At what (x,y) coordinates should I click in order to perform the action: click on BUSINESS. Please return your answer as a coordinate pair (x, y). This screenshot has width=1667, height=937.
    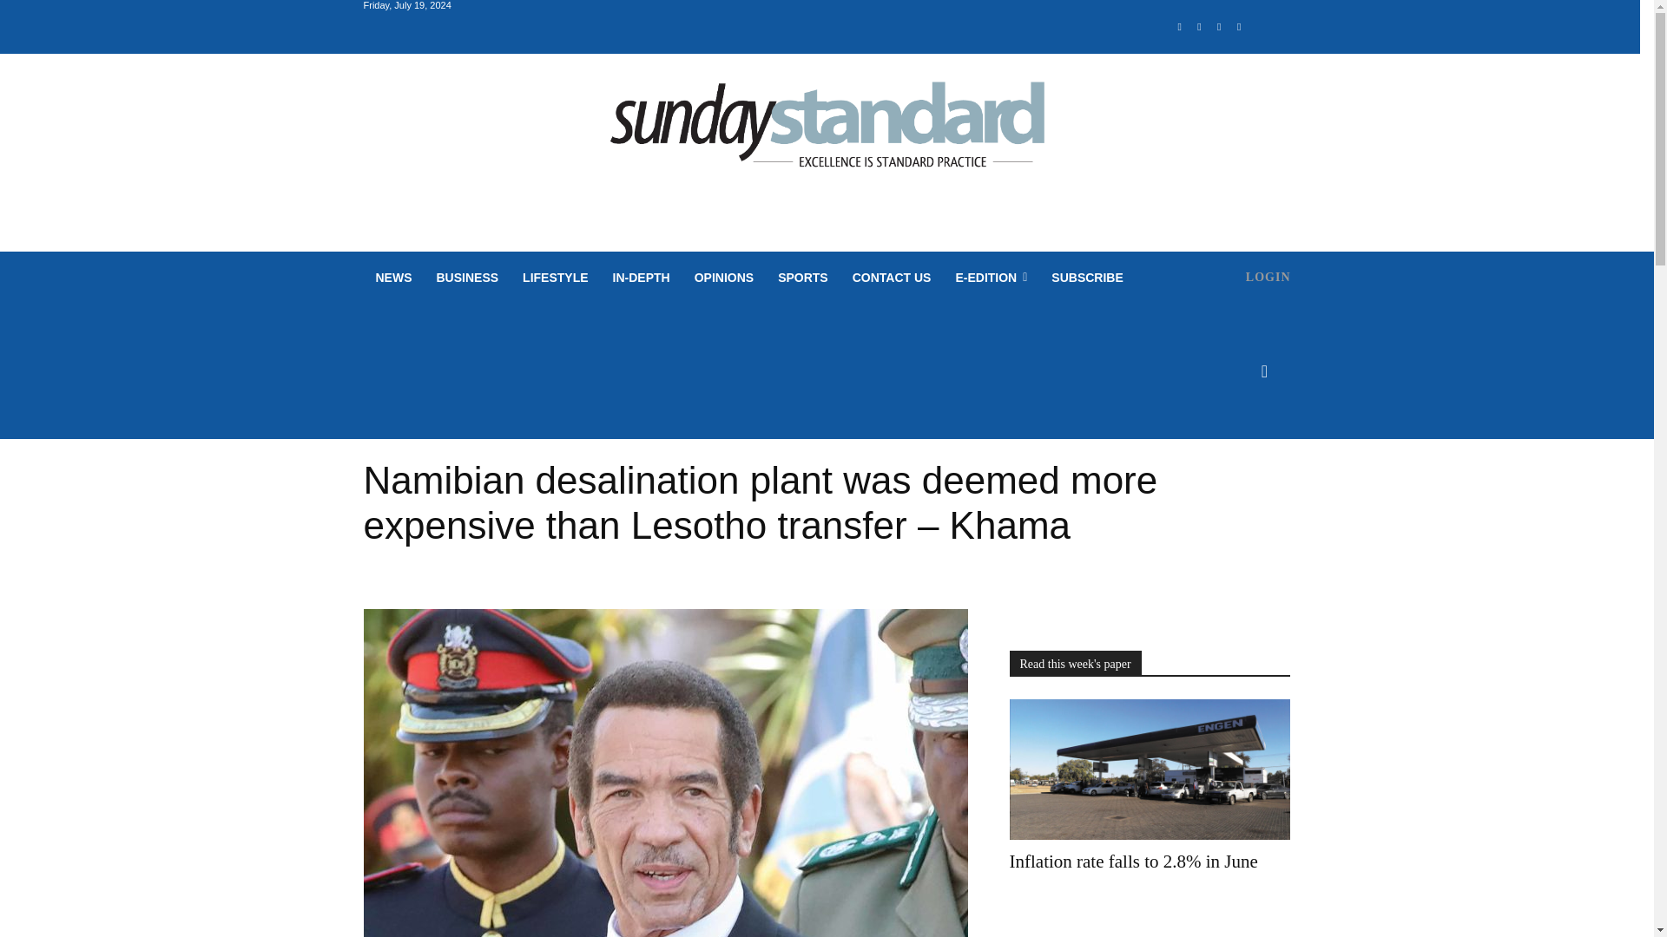
    Looking at the image, I should click on (466, 278).